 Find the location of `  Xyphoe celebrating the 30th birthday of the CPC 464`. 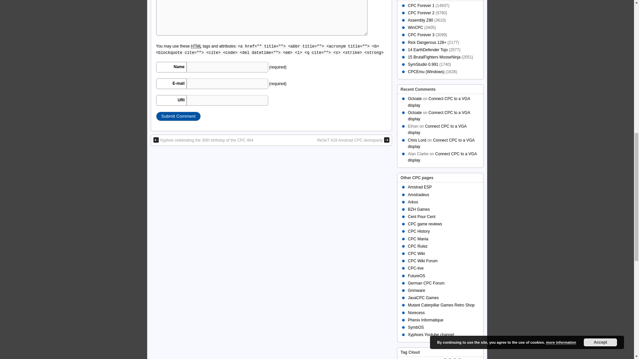

  Xyphoe celebrating the 30th birthday of the CPC 464 is located at coordinates (203, 140).